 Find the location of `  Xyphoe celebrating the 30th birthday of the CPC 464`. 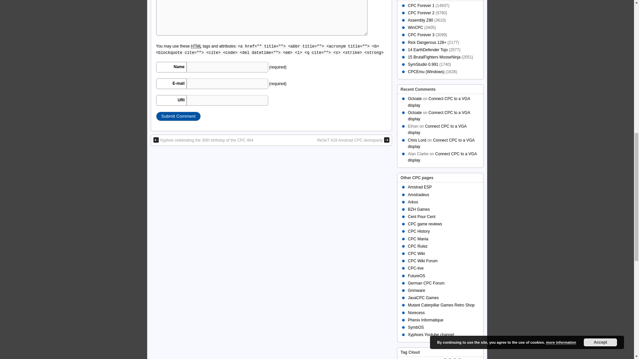

  Xyphoe celebrating the 30th birthday of the CPC 464 is located at coordinates (203, 140).